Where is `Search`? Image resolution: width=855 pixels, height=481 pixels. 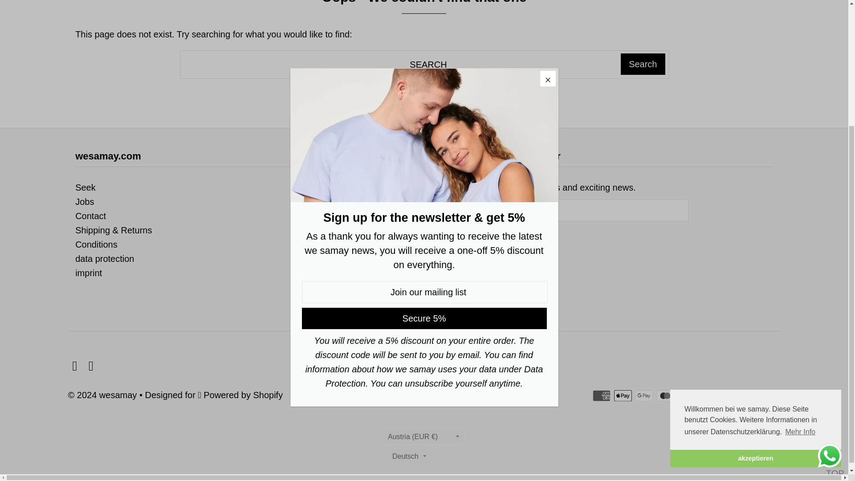 Search is located at coordinates (643, 64).